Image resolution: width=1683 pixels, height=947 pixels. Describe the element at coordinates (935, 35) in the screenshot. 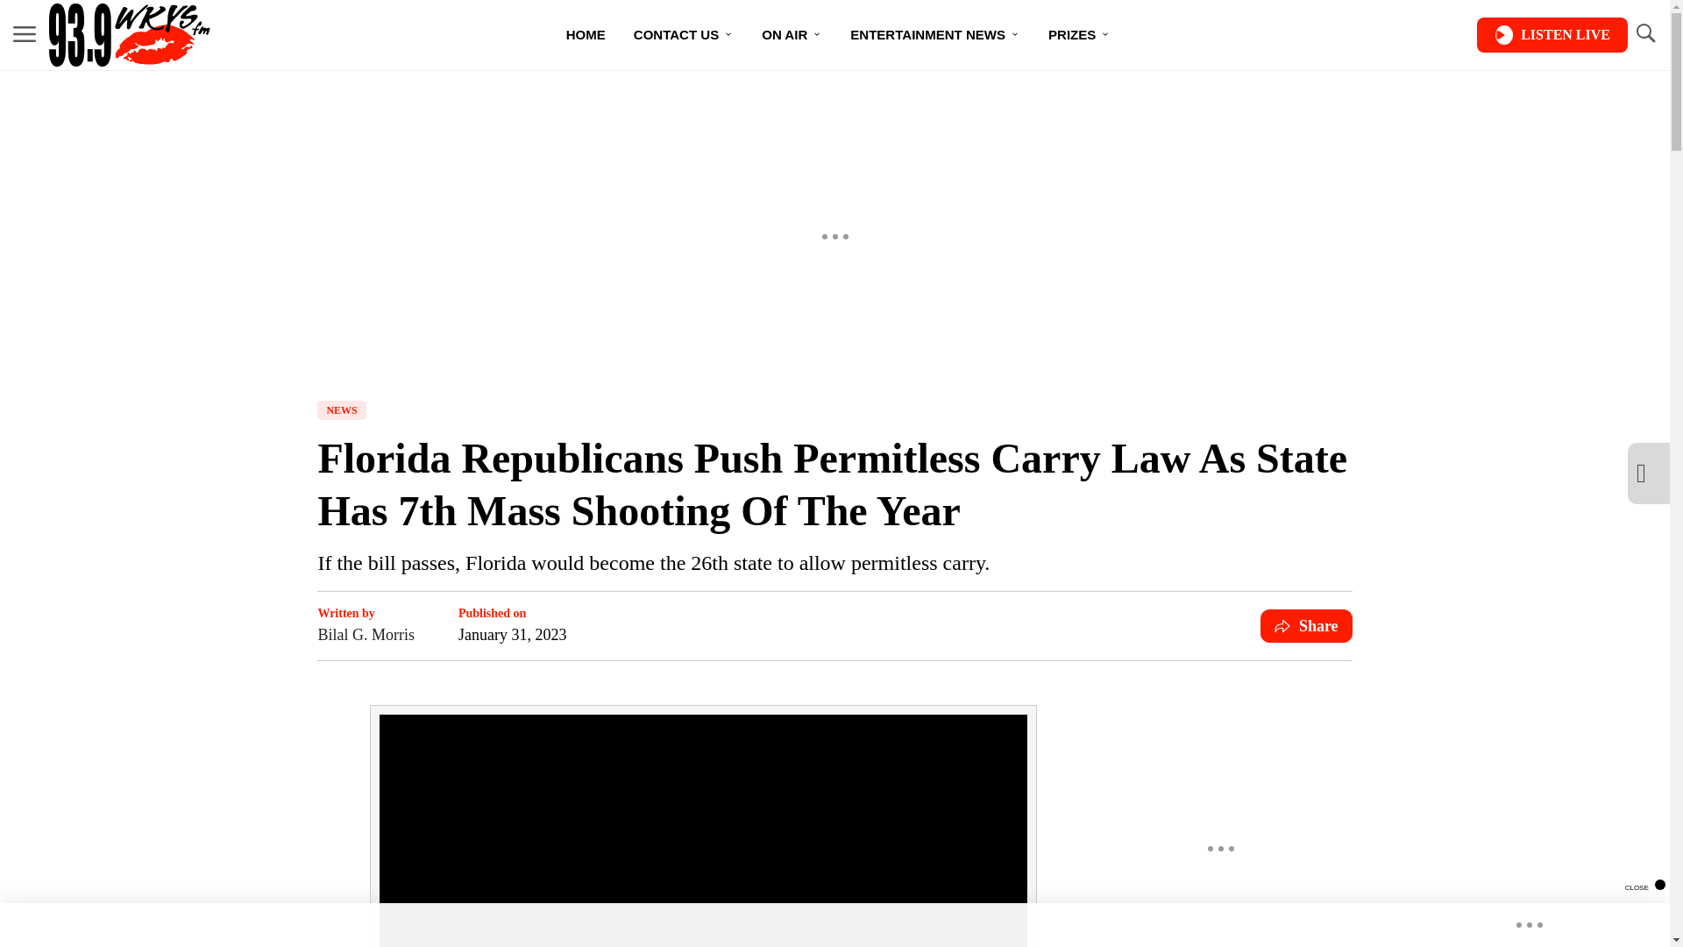

I see `ENTERTAINMENT NEWS` at that location.